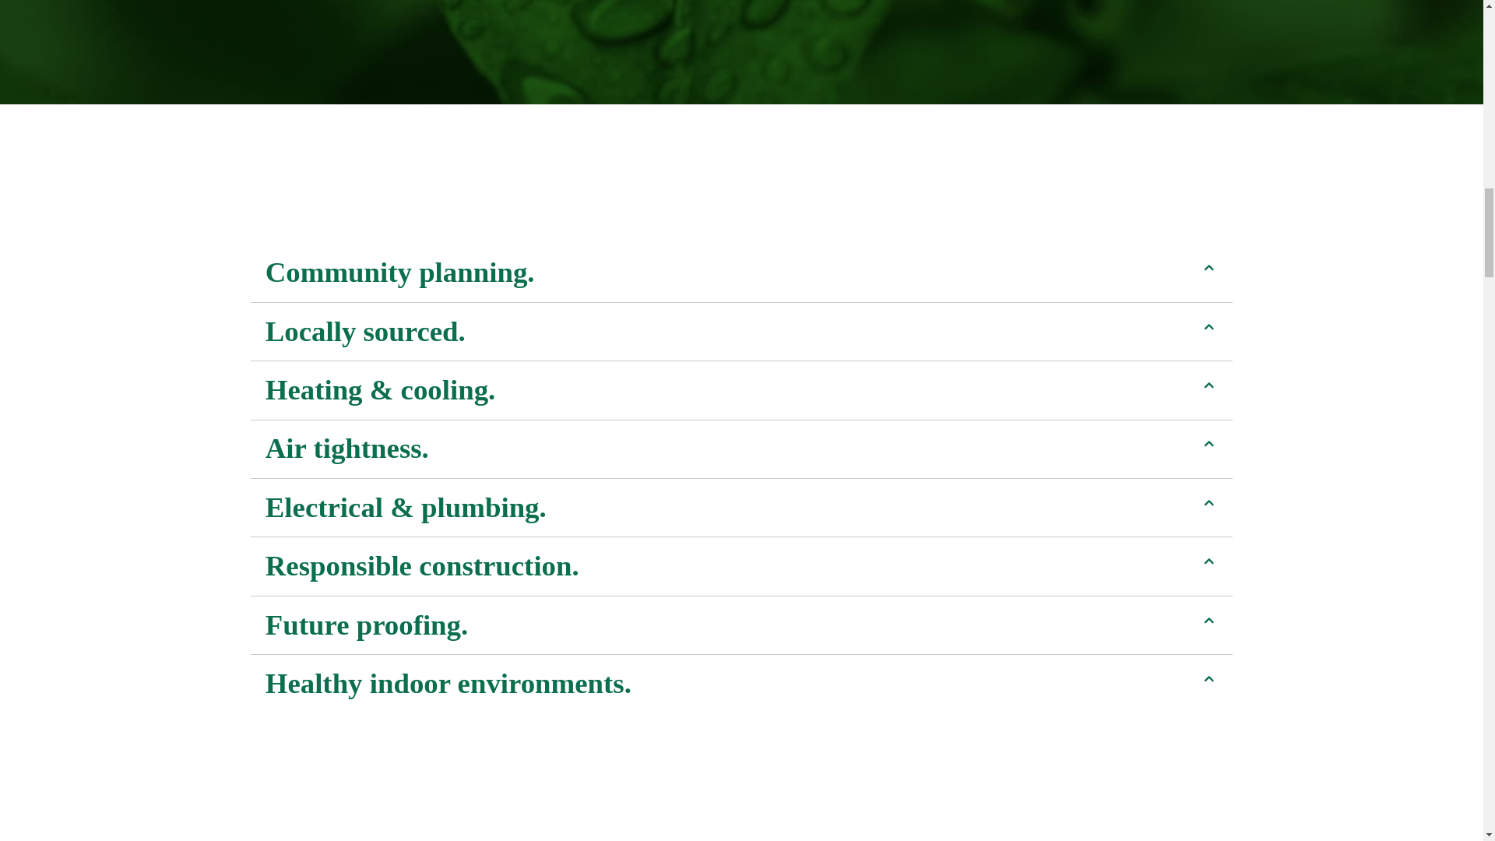  What do you see at coordinates (741, 449) in the screenshot?
I see `Air tightness.` at bounding box center [741, 449].